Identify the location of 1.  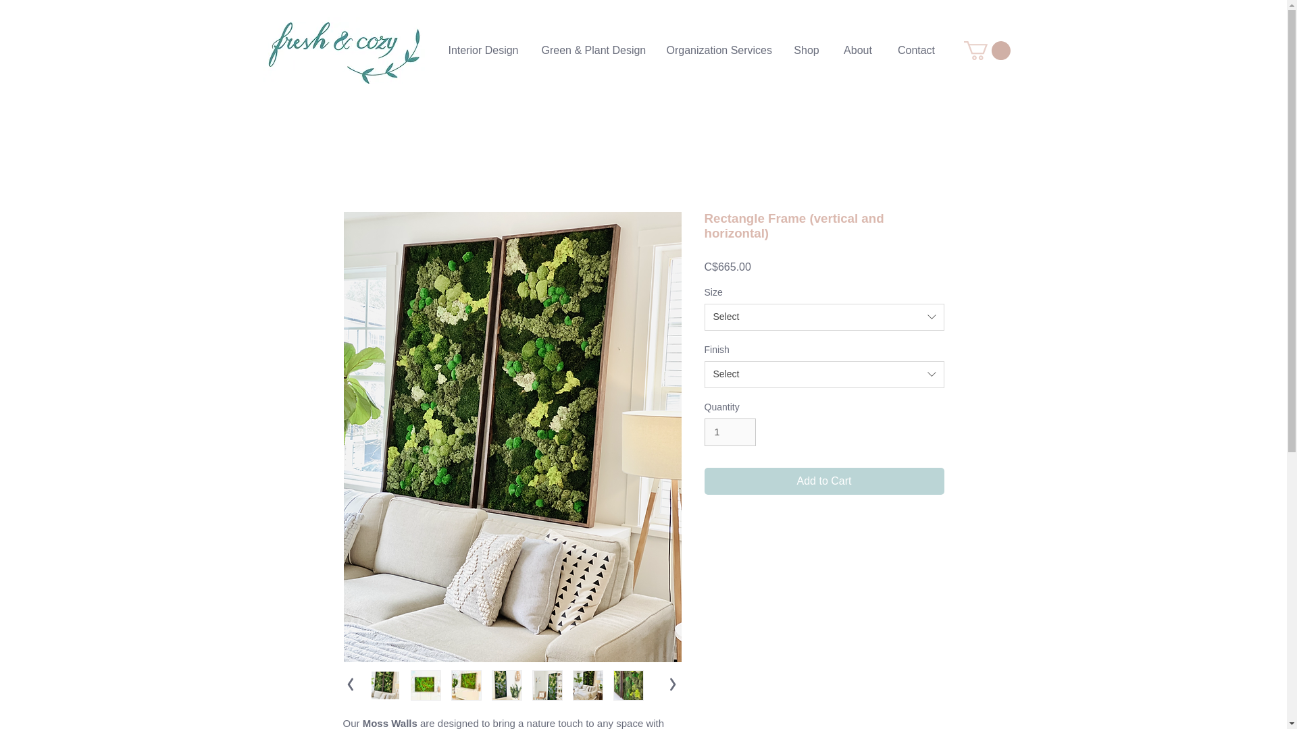
(730, 432).